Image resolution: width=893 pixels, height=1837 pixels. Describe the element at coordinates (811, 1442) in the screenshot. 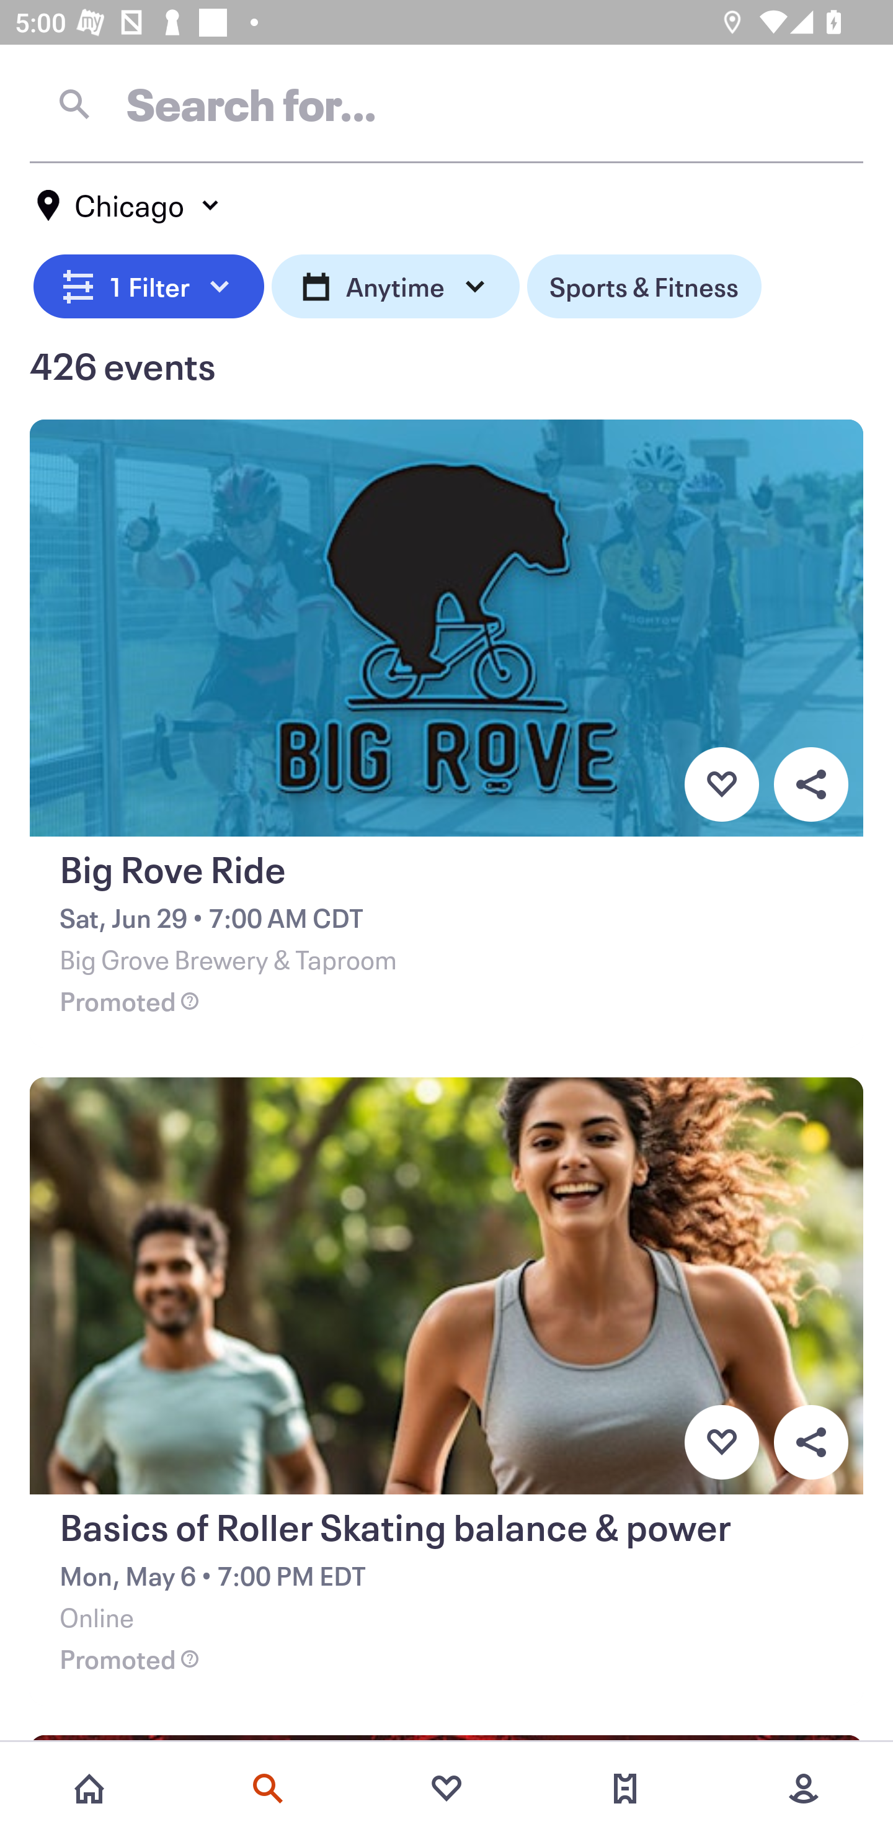

I see `Overflow menu button` at that location.